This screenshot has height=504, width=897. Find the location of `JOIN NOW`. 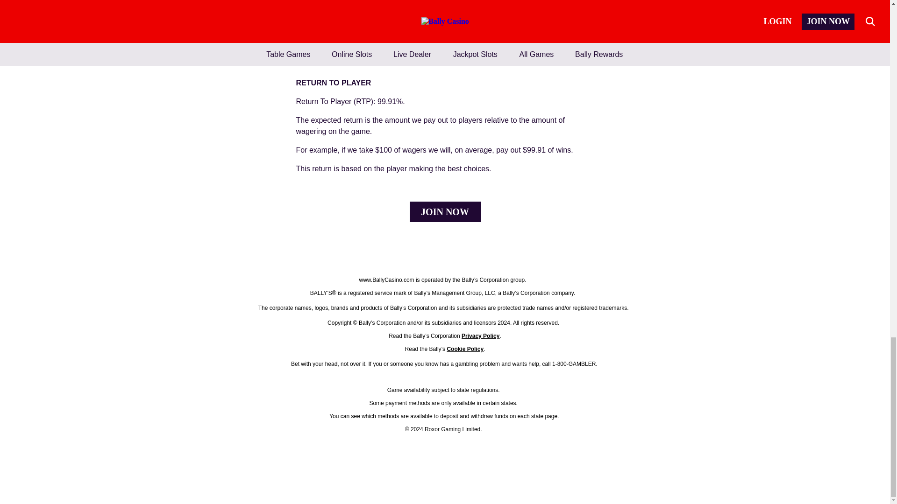

JOIN NOW is located at coordinates (444, 212).